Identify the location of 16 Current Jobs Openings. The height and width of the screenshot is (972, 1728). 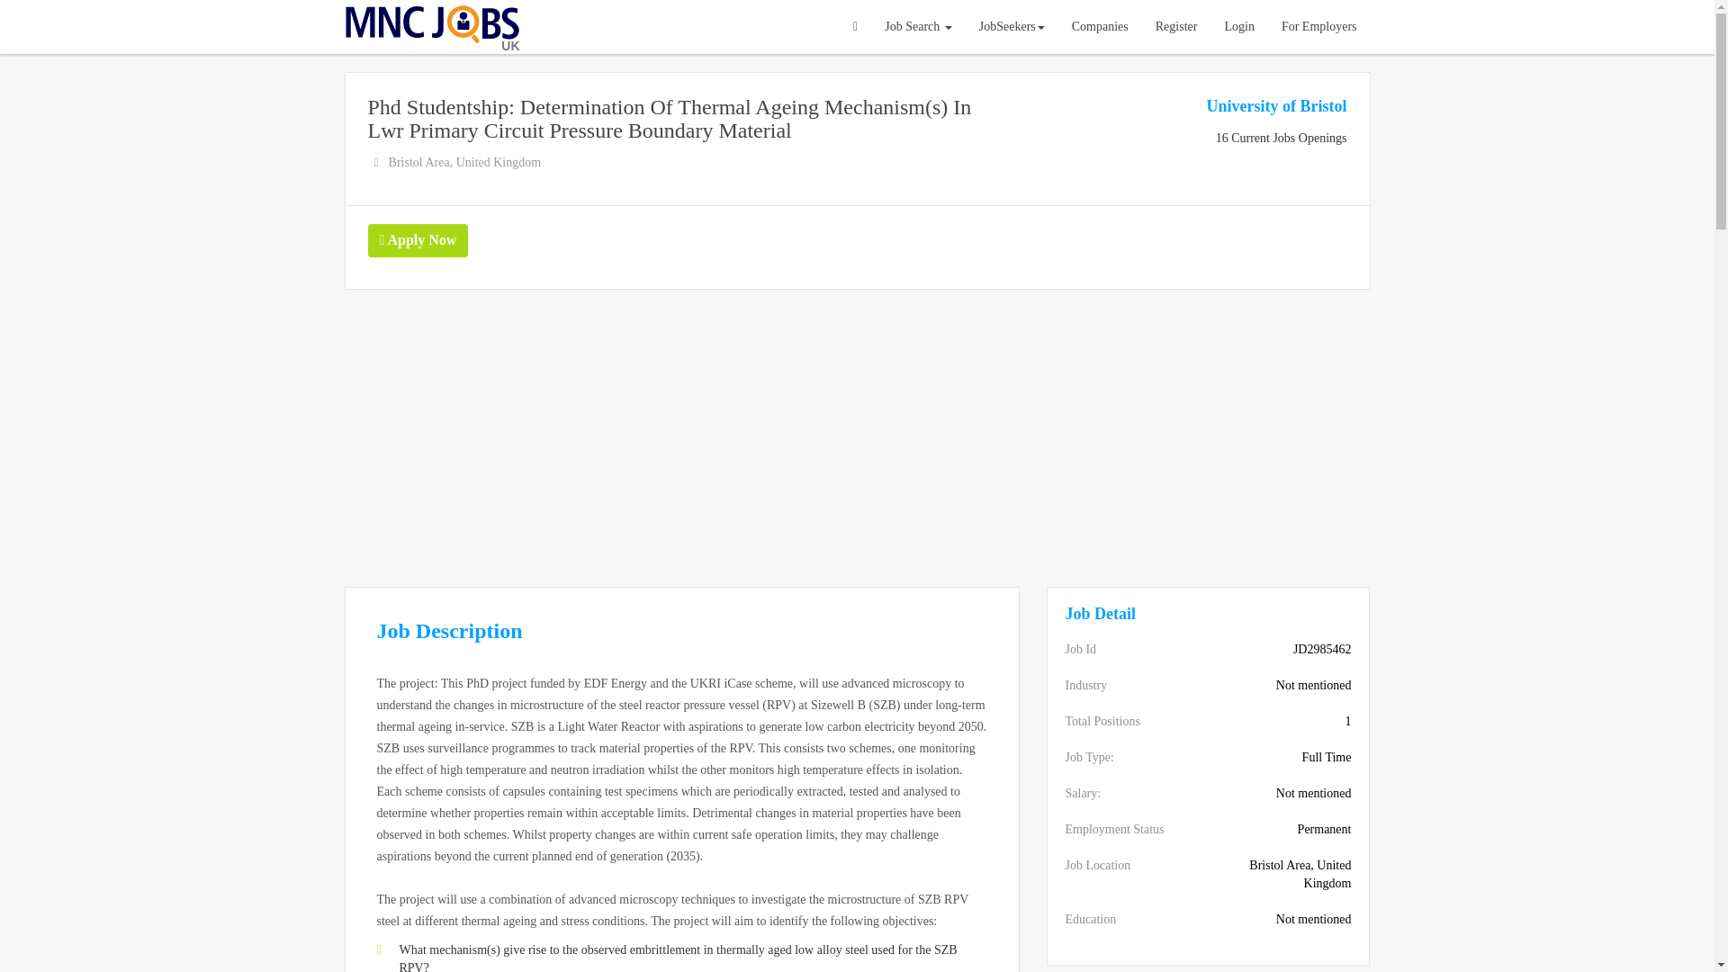
(1282, 137).